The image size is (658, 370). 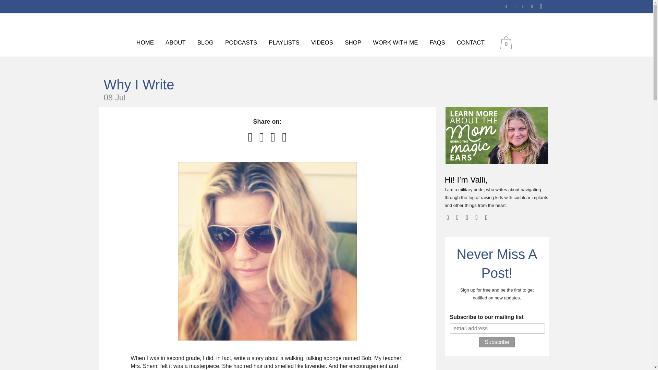 I want to click on WORK WITH ME, so click(x=395, y=43).